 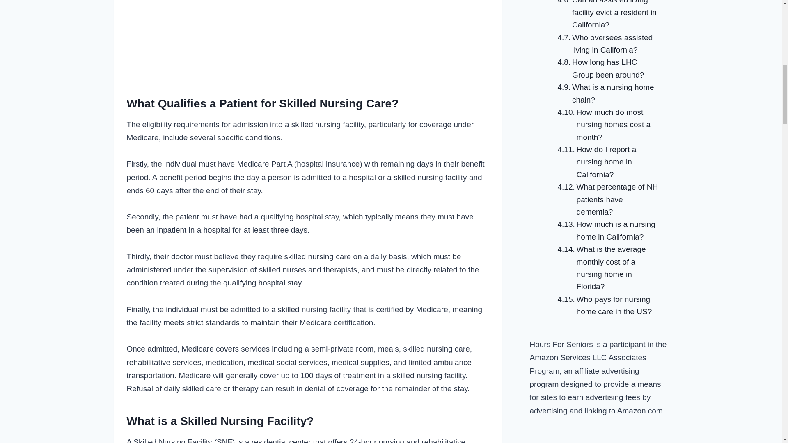 What do you see at coordinates (607, 125) in the screenshot?
I see `How much do most nursing homes cost a month?` at bounding box center [607, 125].